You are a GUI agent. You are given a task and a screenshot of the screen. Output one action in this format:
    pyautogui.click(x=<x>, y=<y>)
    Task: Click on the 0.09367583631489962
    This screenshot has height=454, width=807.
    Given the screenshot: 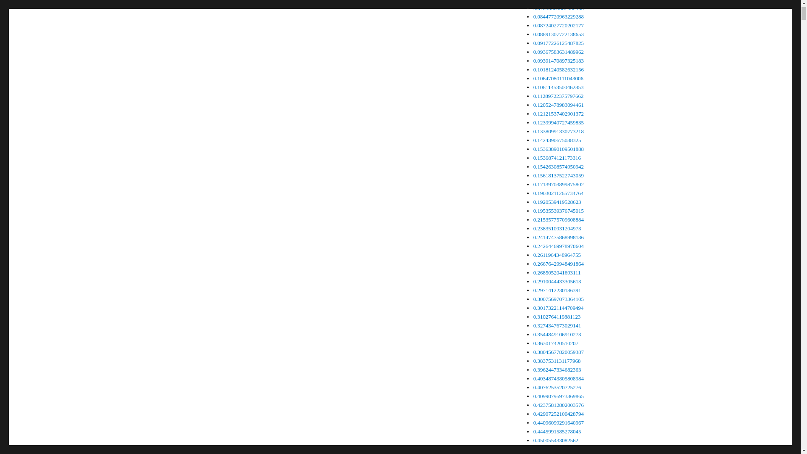 What is the action you would take?
    pyautogui.click(x=558, y=51)
    